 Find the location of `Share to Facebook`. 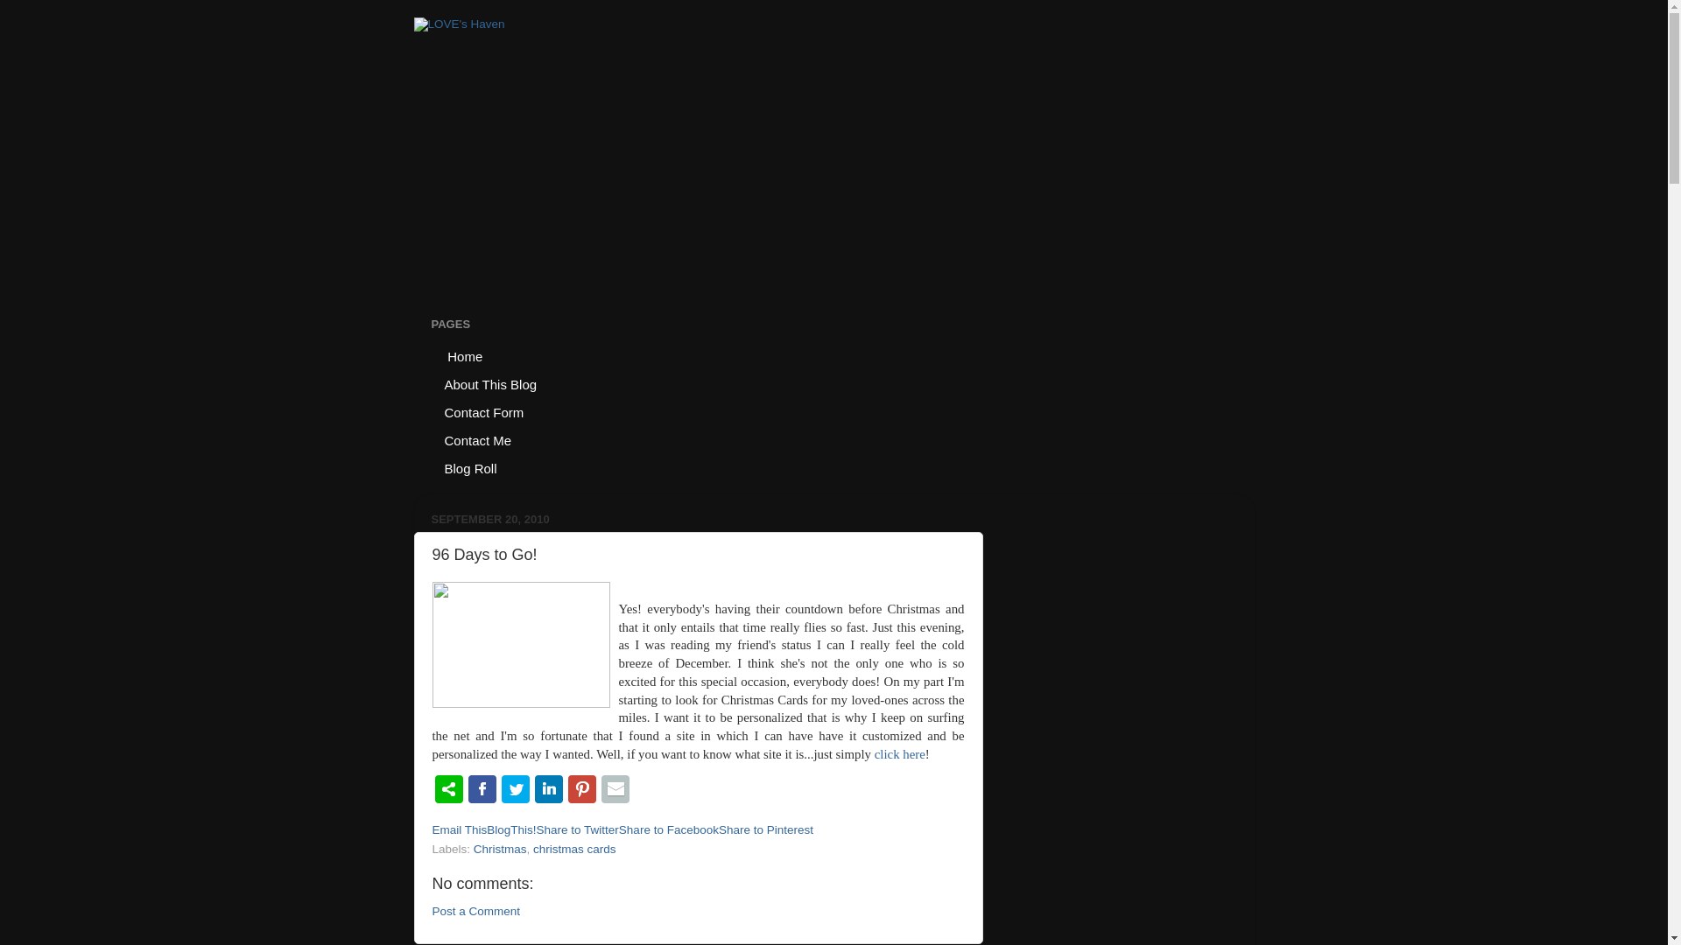

Share to Facebook is located at coordinates (669, 829).